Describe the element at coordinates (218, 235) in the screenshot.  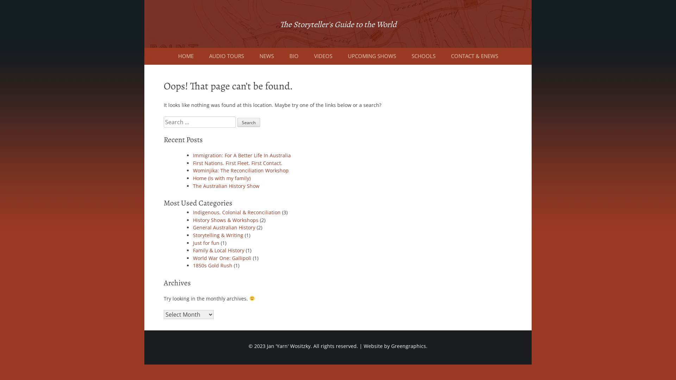
I see `Storytelling & Writing` at that location.